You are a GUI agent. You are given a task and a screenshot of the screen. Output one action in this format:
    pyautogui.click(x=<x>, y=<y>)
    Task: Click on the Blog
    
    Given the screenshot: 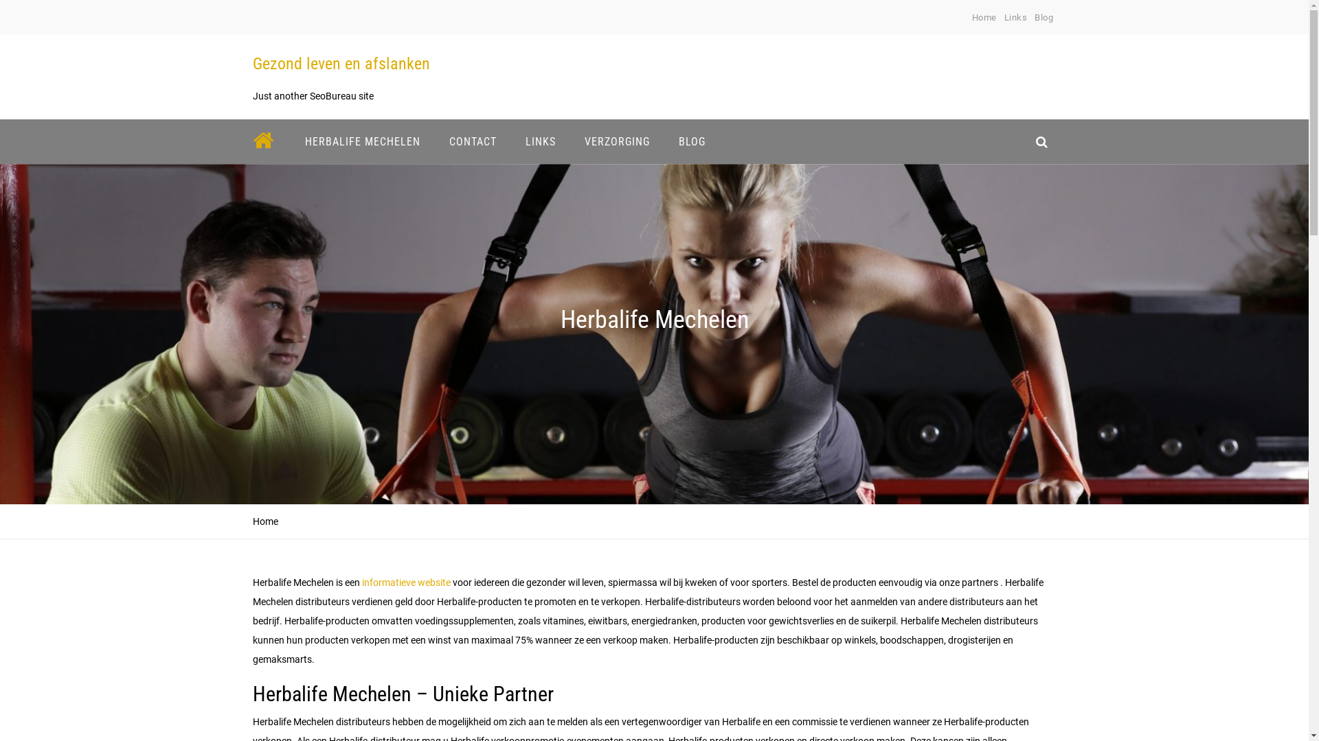 What is the action you would take?
    pyautogui.click(x=1044, y=18)
    